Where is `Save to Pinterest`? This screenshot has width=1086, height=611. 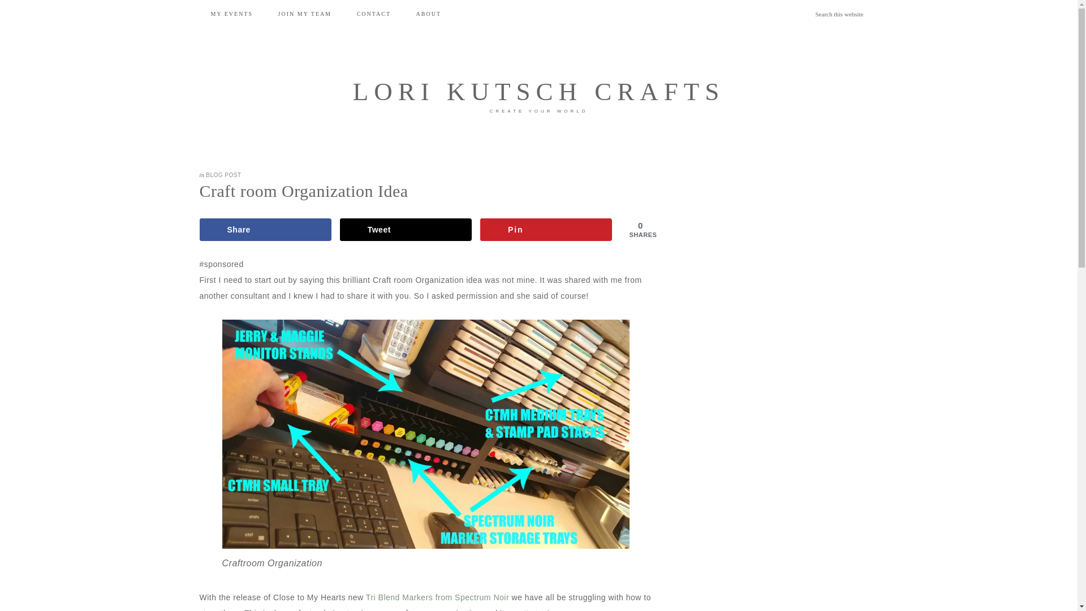 Save to Pinterest is located at coordinates (546, 229).